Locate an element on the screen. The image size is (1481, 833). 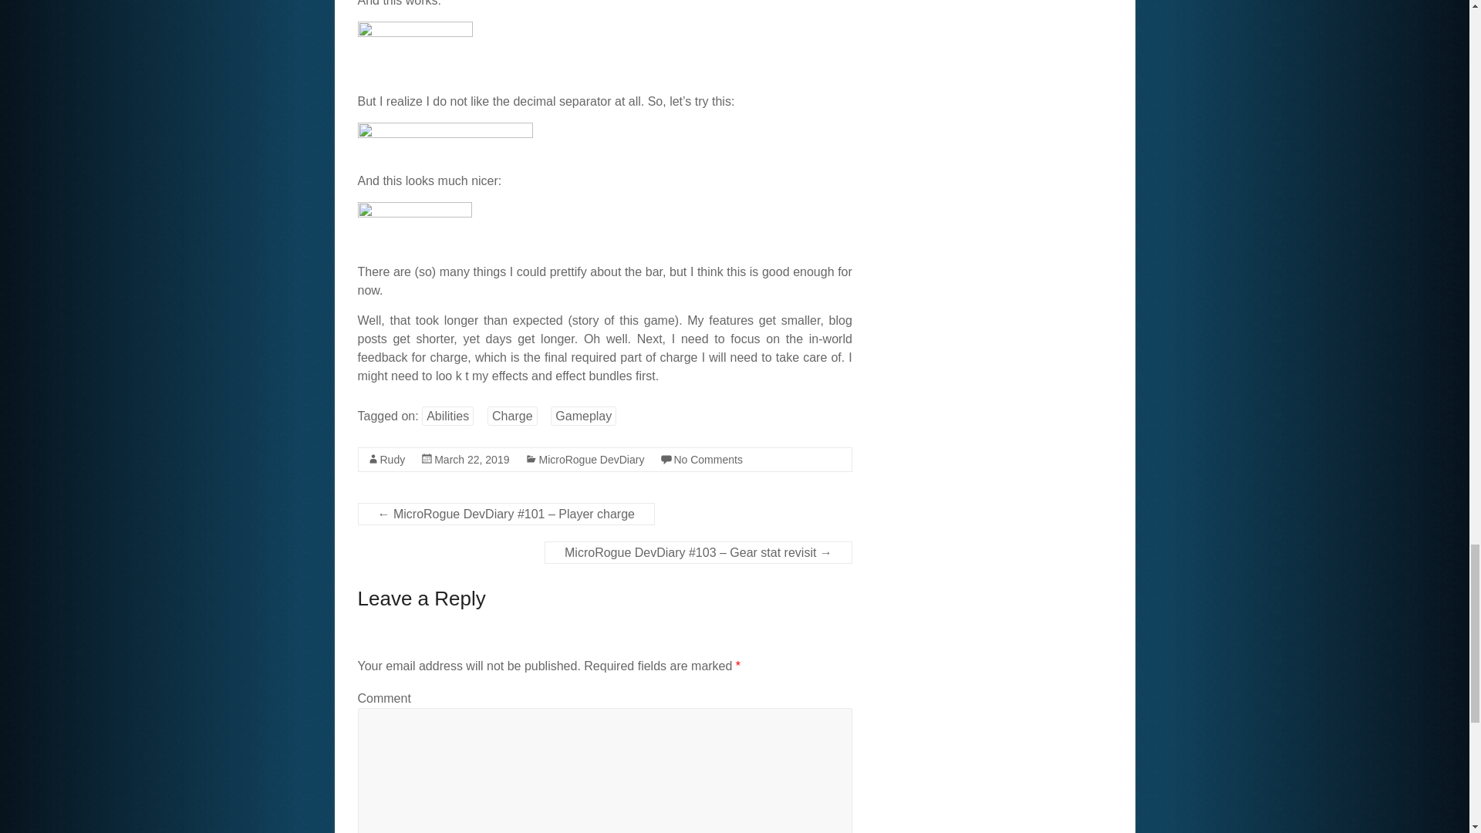
21:52 is located at coordinates (471, 459).